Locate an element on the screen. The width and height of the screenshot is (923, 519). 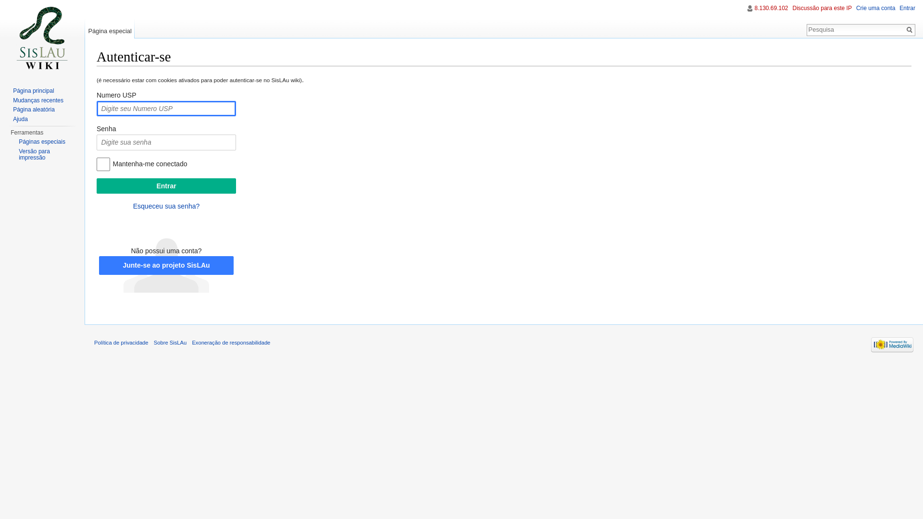
Crie uma conta is located at coordinates (876, 8).